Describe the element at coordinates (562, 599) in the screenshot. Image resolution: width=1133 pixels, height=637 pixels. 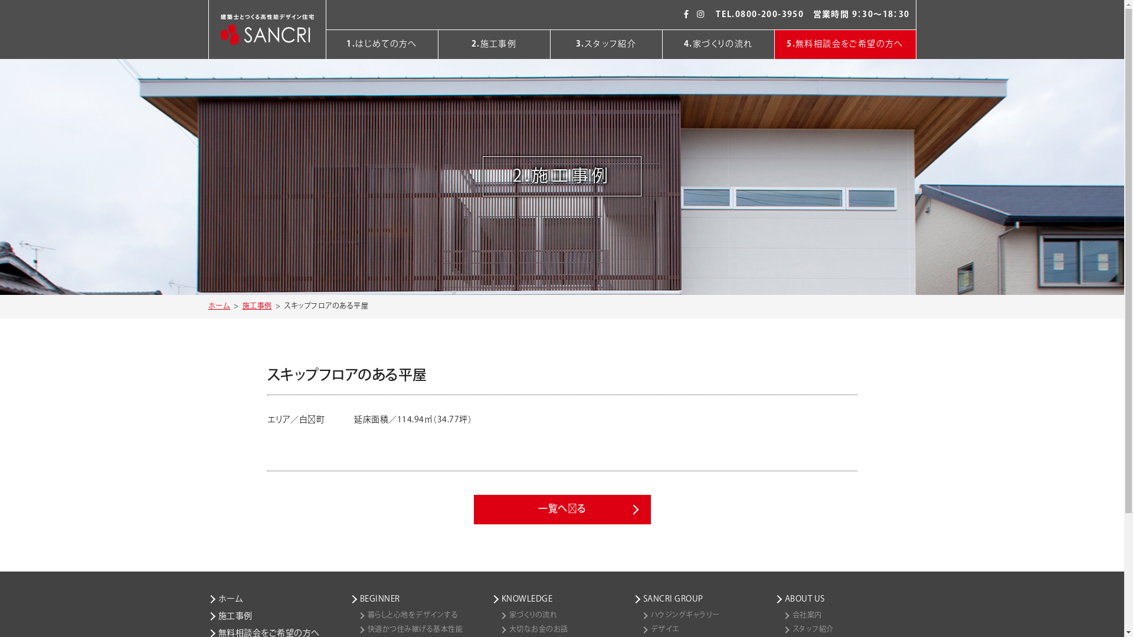
I see `KNOWLEDGE` at that location.